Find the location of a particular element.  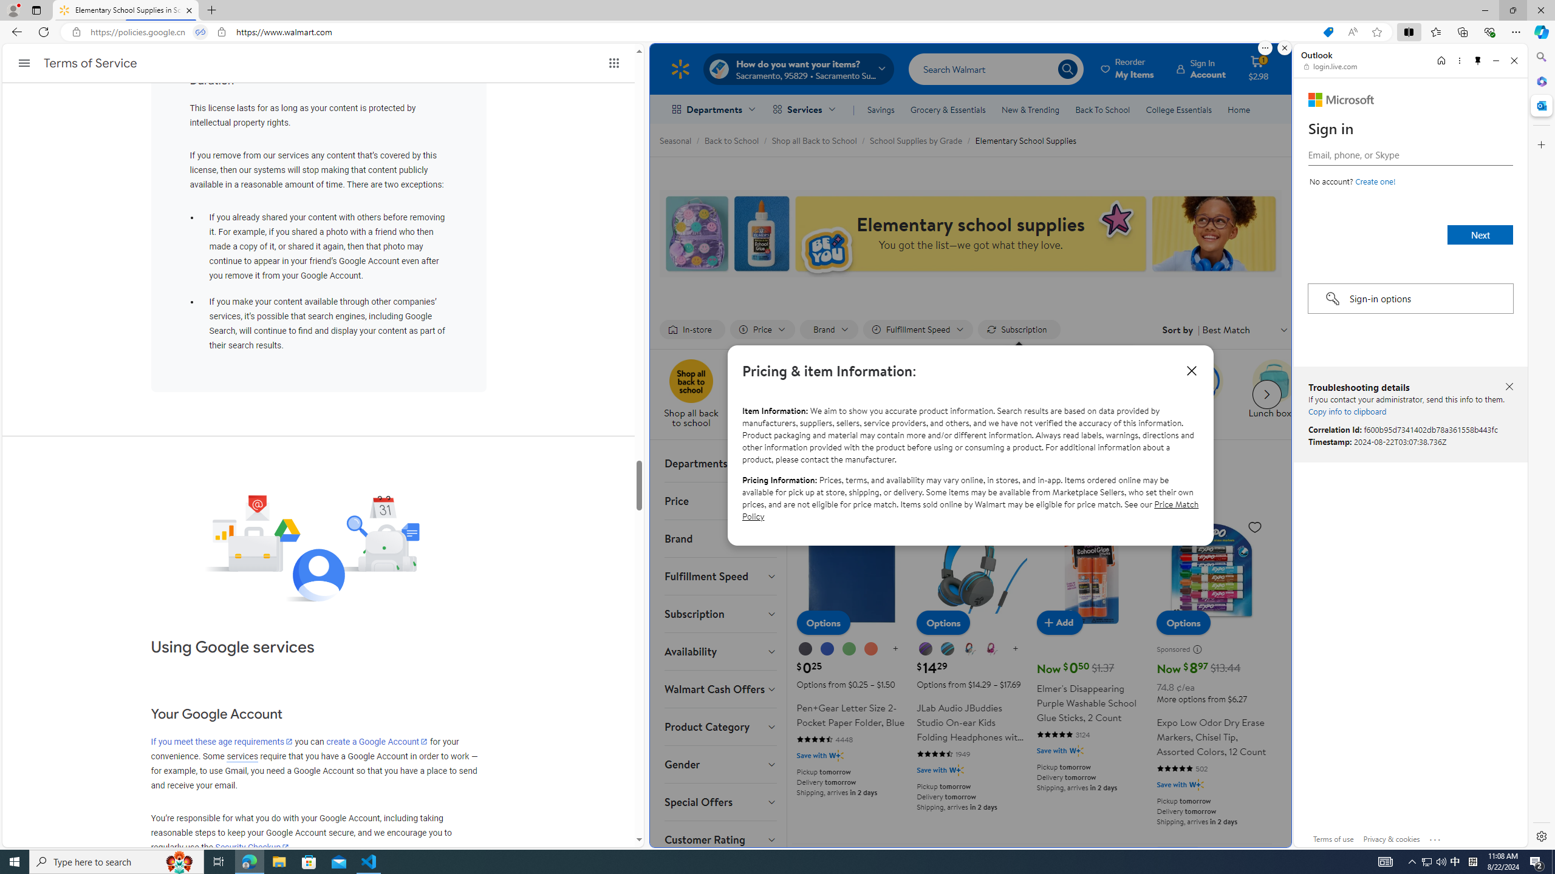

Close dialog is located at coordinates (1192, 370).